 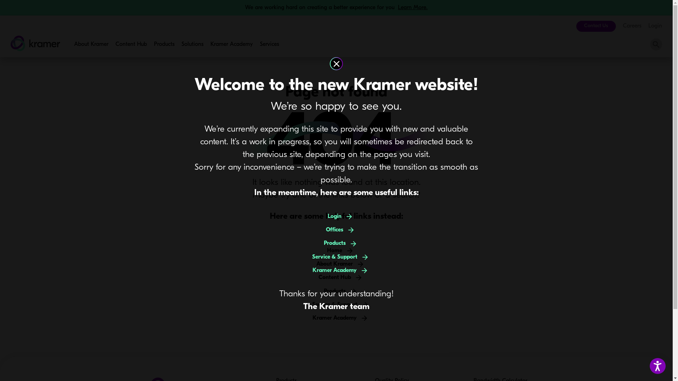 What do you see at coordinates (655, 26) in the screenshot?
I see `Login` at bounding box center [655, 26].